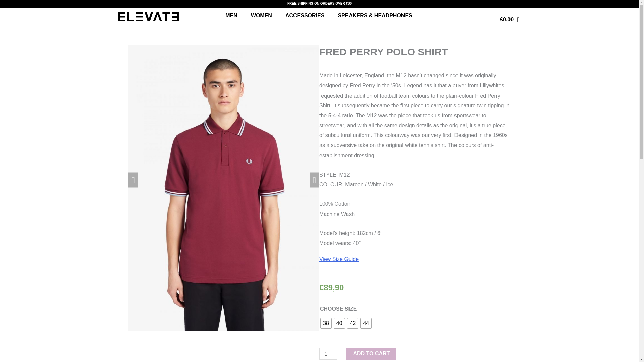  Describe the element at coordinates (231, 15) in the screenshot. I see `MEN` at that location.